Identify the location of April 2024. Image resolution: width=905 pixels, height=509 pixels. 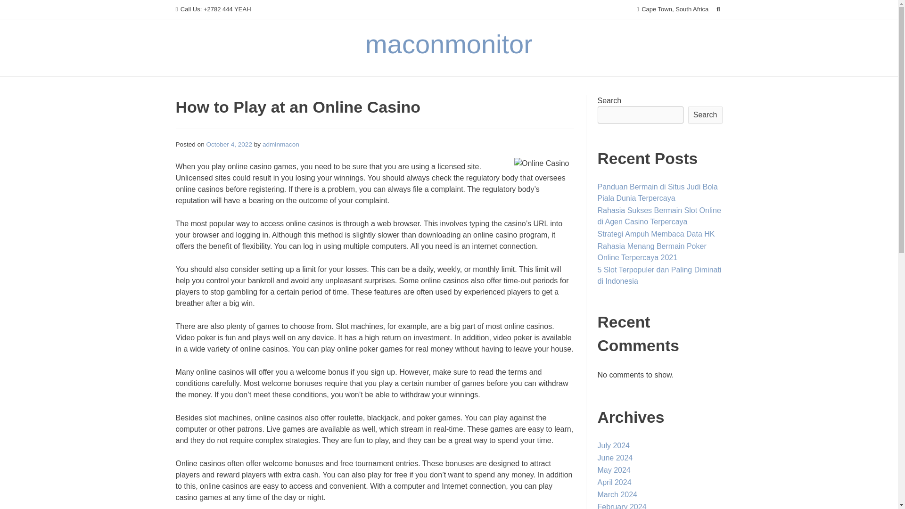
(615, 483).